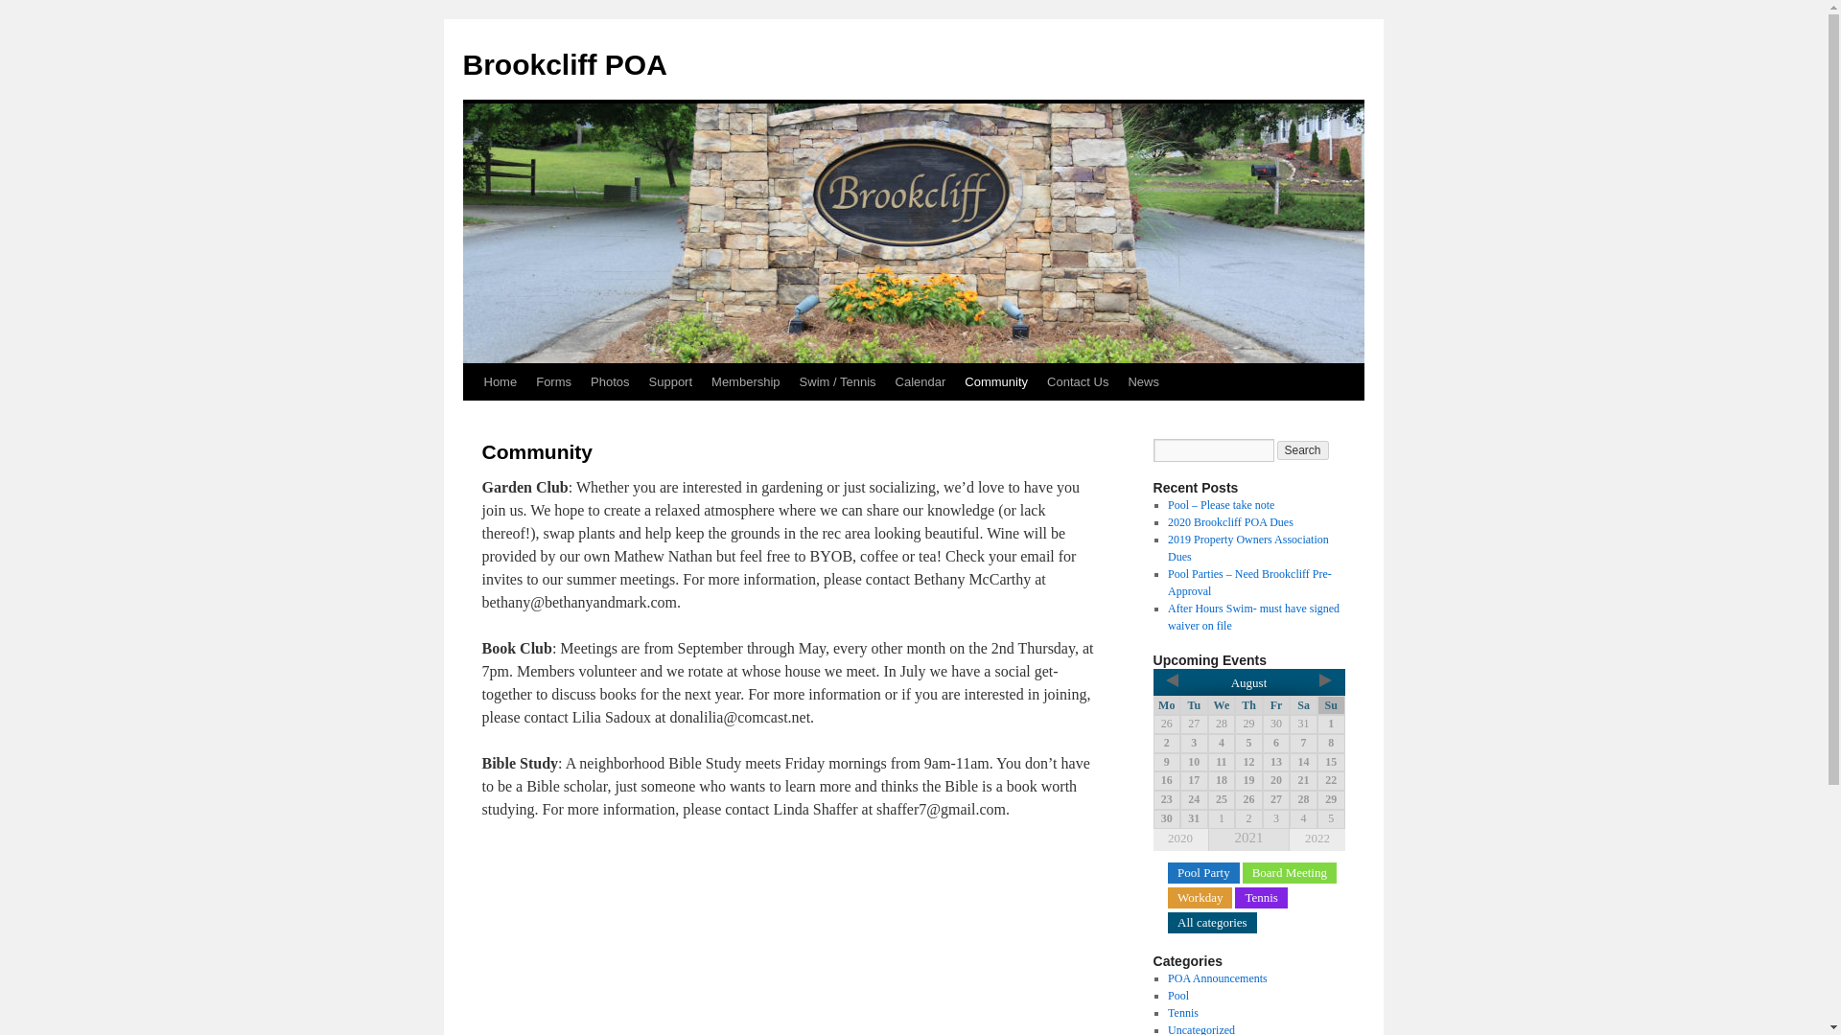 The width and height of the screenshot is (1841, 1035). What do you see at coordinates (671, 381) in the screenshot?
I see `Support` at bounding box center [671, 381].